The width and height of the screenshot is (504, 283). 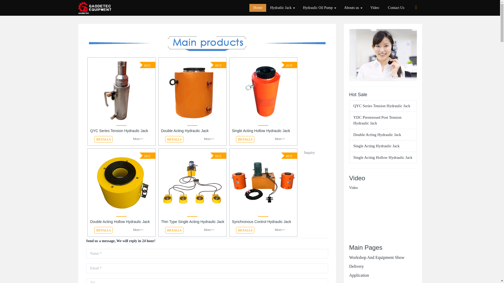 I want to click on Home, so click(x=258, y=8).